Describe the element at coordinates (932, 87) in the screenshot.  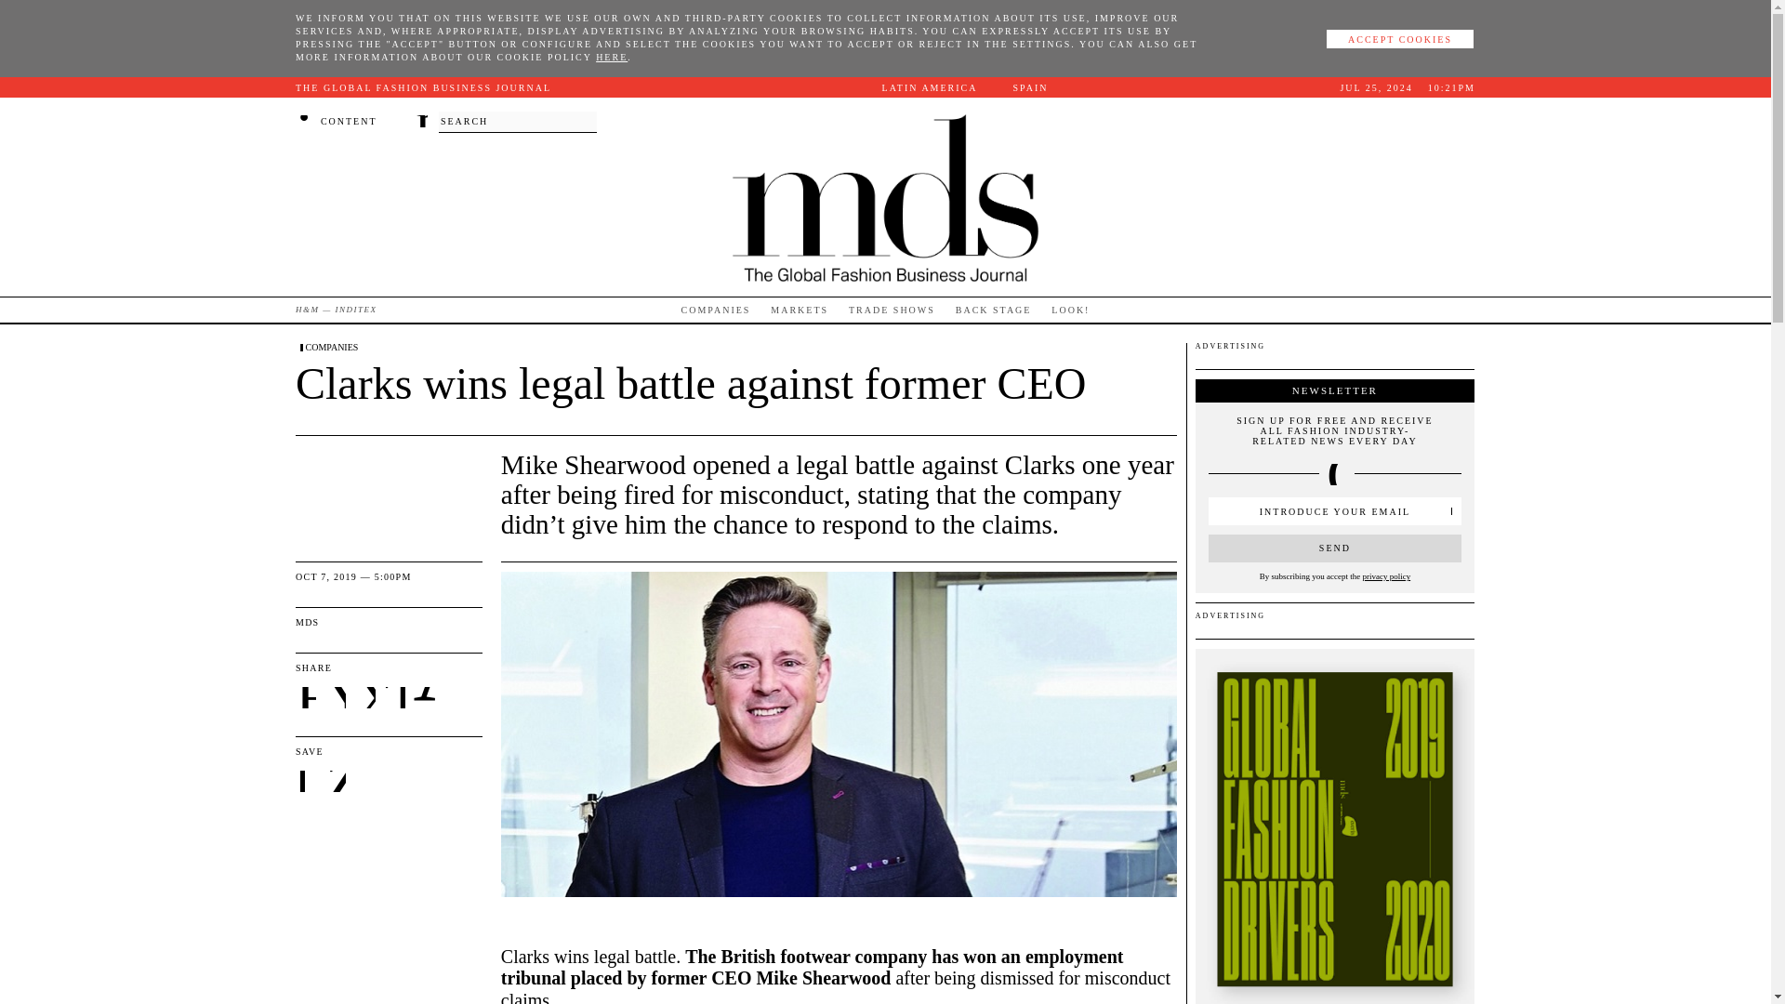
I see `LATIN AMERICA` at that location.